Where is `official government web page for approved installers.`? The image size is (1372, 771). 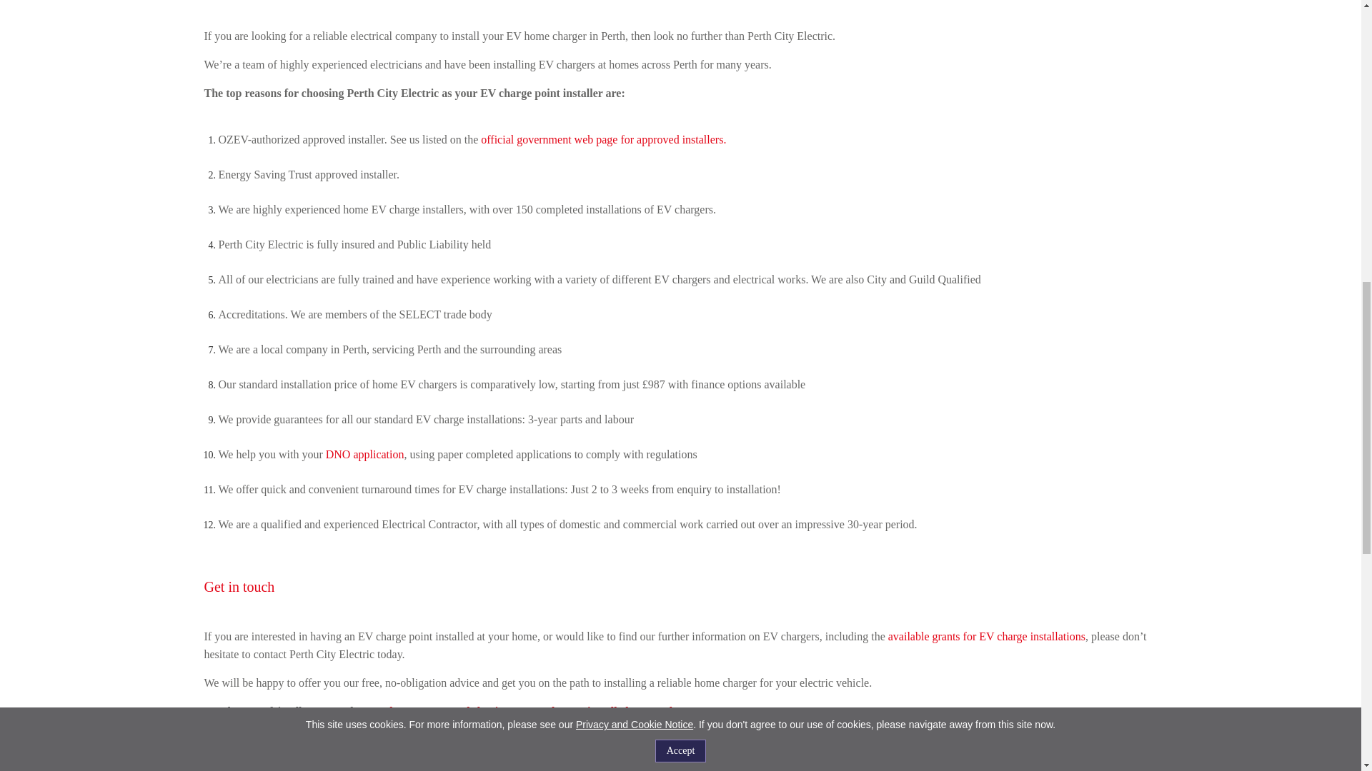
official government web page for approved installers. is located at coordinates (603, 139).